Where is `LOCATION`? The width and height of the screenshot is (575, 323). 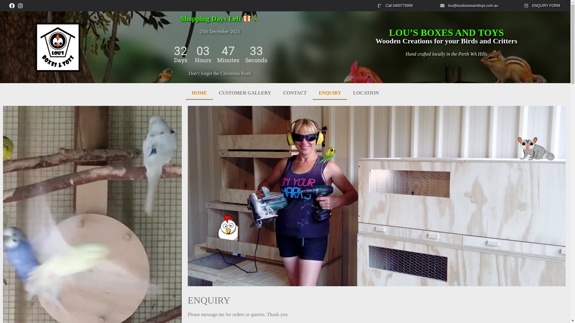 LOCATION is located at coordinates (366, 93).